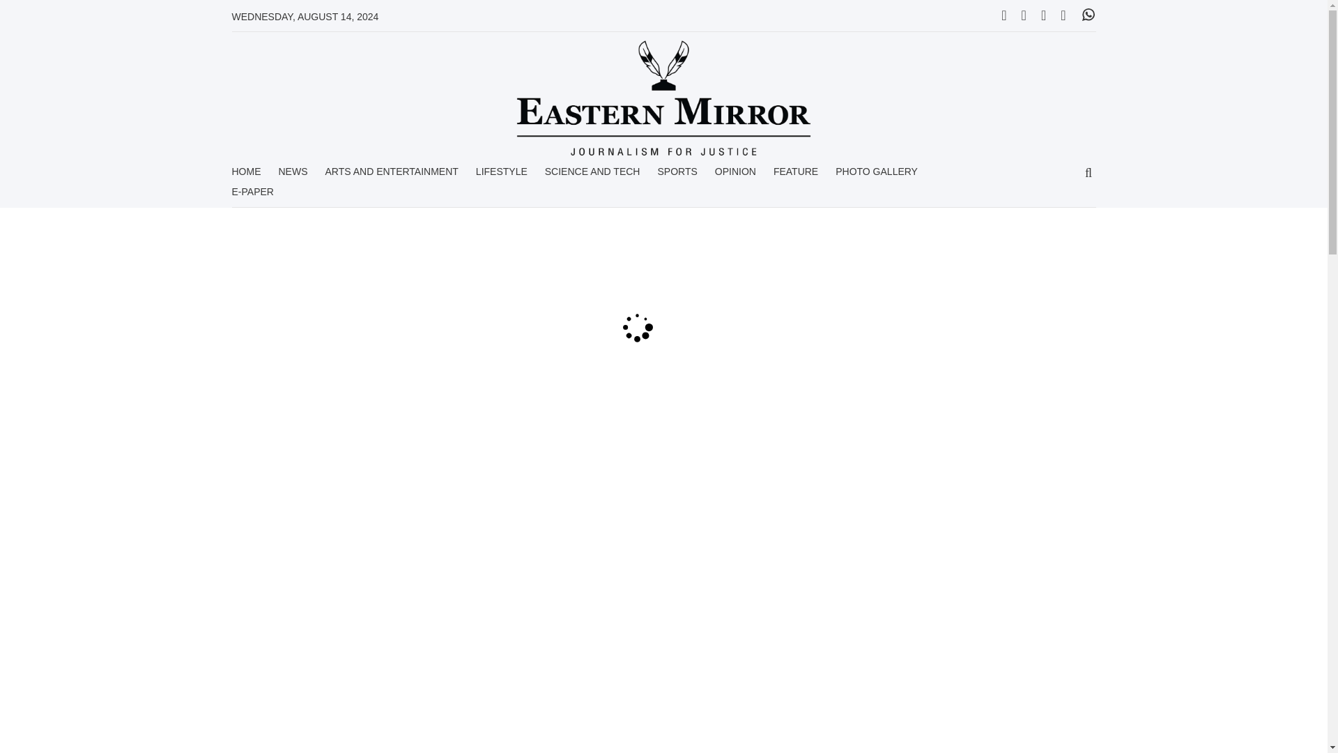 This screenshot has height=753, width=1338. What do you see at coordinates (293, 176) in the screenshot?
I see `NEWS` at bounding box center [293, 176].